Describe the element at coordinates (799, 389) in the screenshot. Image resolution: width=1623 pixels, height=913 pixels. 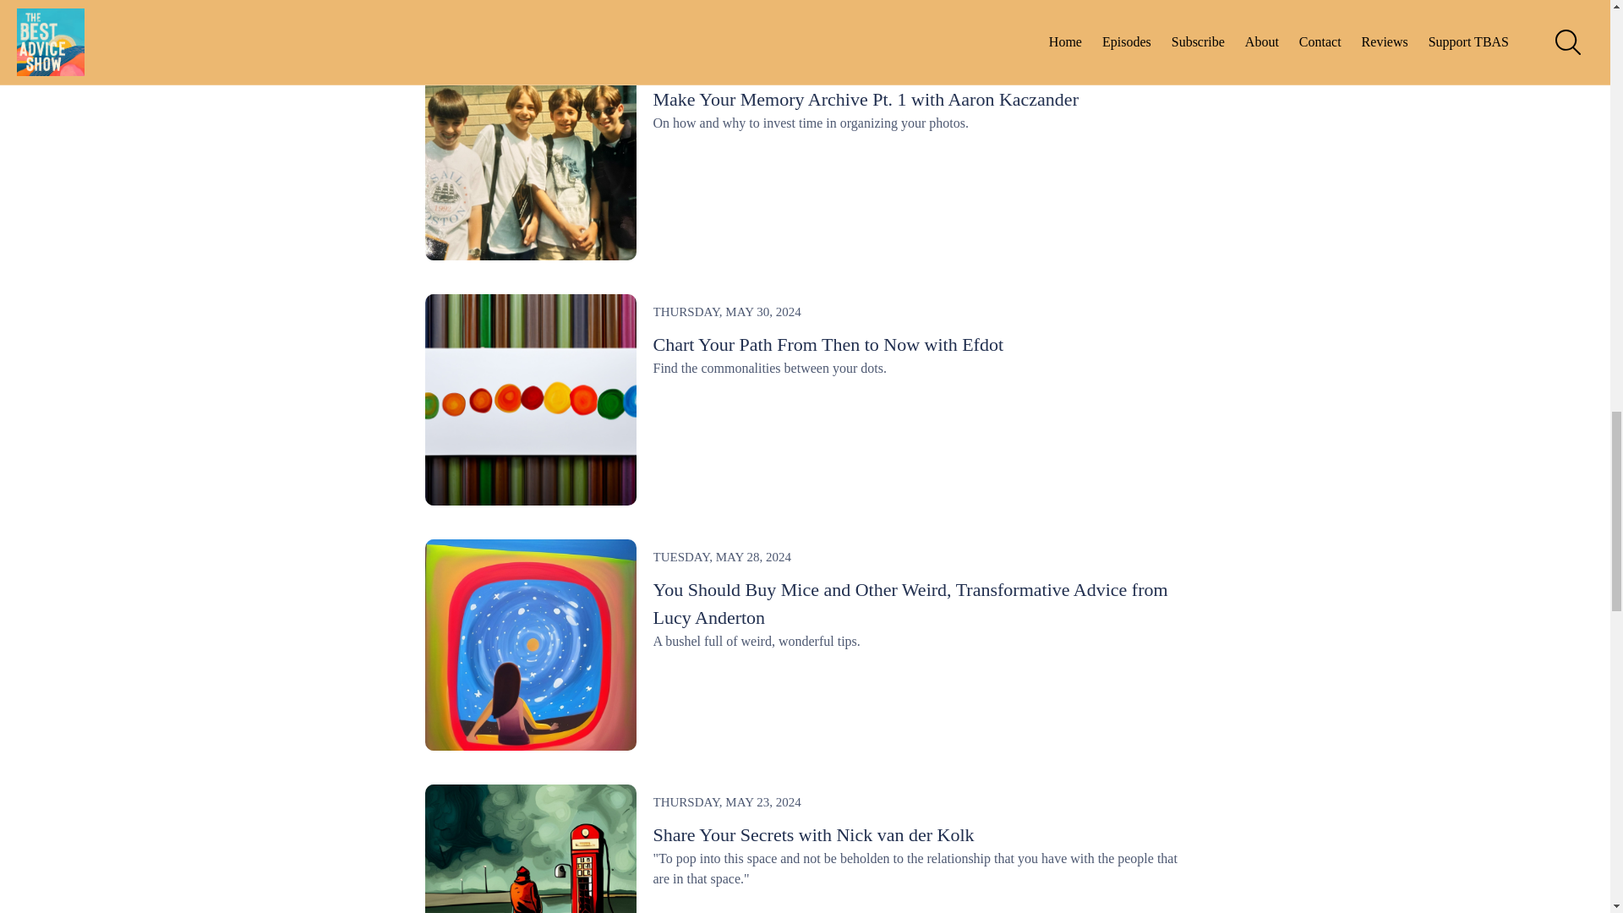
I see `Subscribe to episodes` at that location.